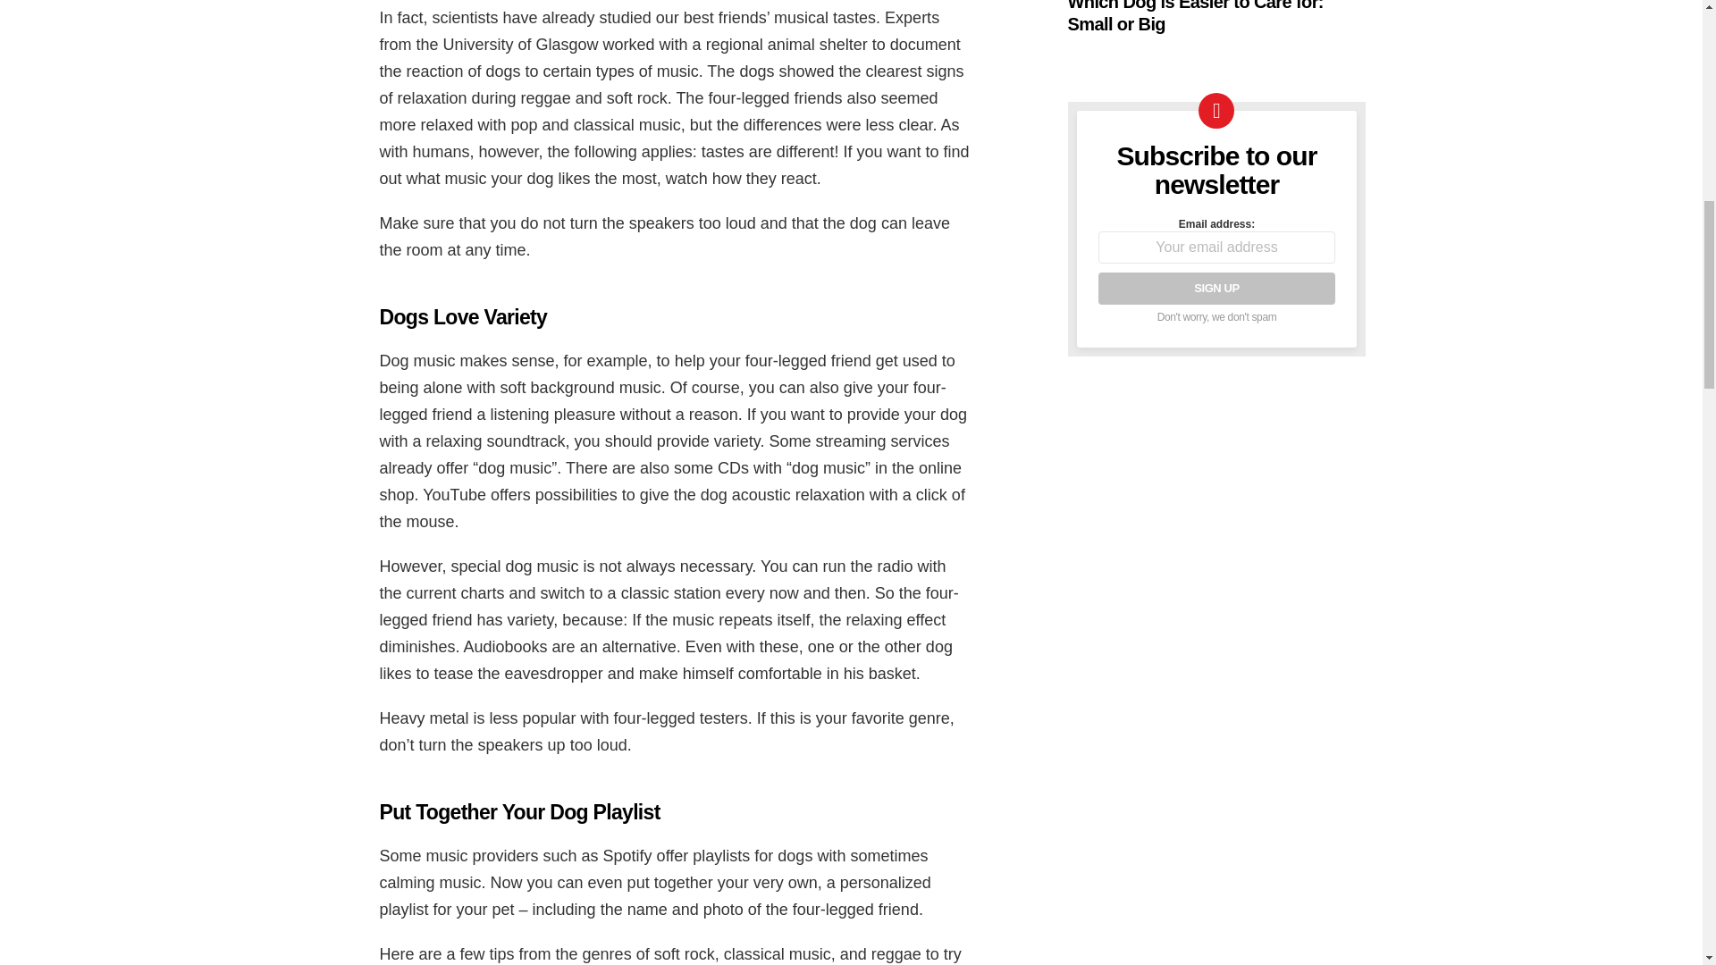 The image size is (1716, 965). Describe the element at coordinates (1215, 288) in the screenshot. I see `Sign up` at that location.